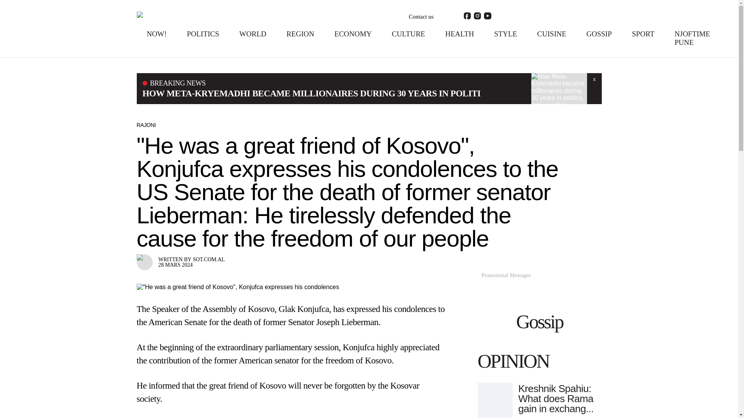 The height and width of the screenshot is (418, 744). Describe the element at coordinates (202, 34) in the screenshot. I see `POLITICS` at that location.